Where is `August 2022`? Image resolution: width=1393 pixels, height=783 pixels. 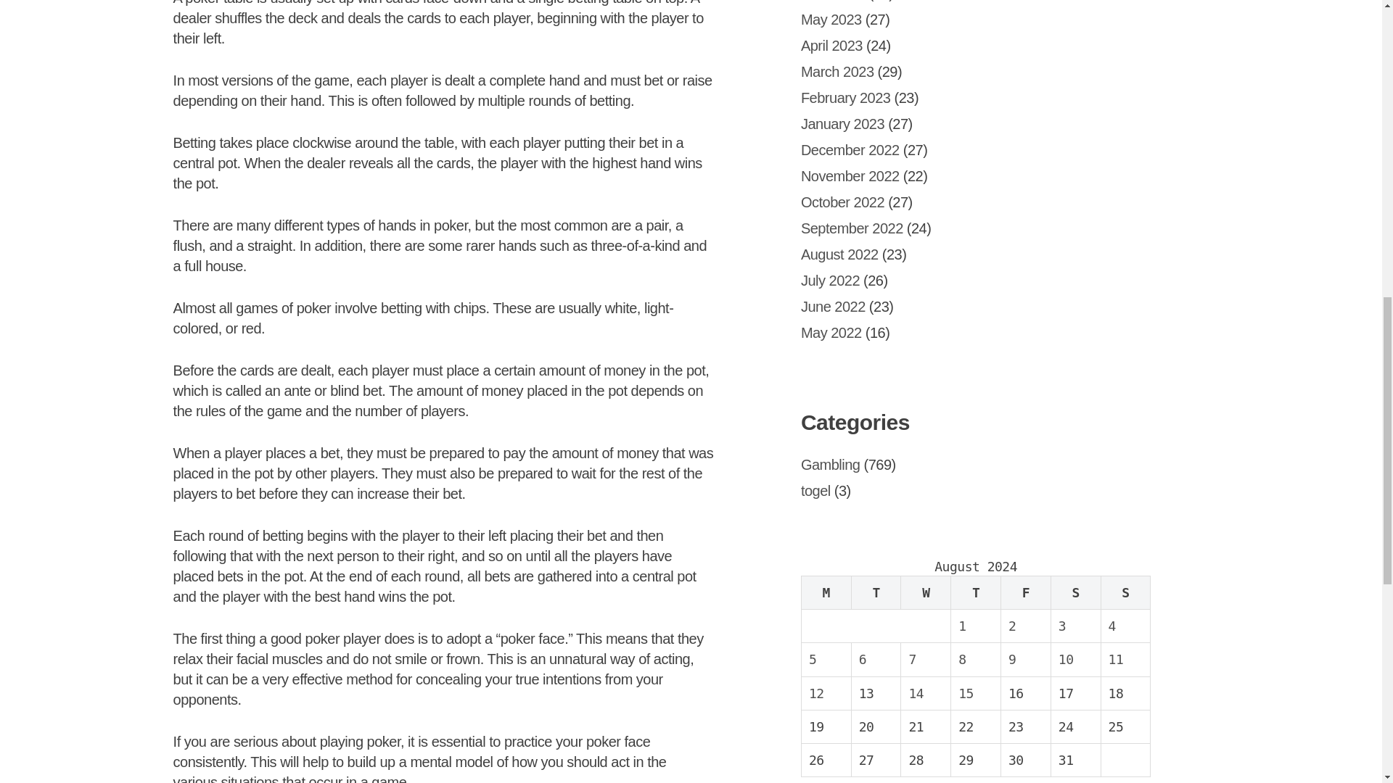
August 2022 is located at coordinates (840, 254).